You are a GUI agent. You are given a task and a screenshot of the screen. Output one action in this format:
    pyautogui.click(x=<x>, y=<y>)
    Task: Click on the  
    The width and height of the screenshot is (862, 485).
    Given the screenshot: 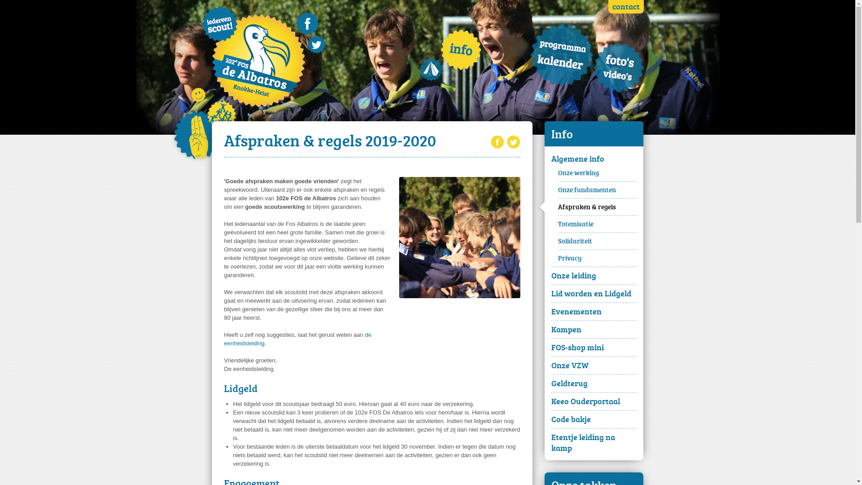 What is the action you would take?
    pyautogui.click(x=619, y=67)
    